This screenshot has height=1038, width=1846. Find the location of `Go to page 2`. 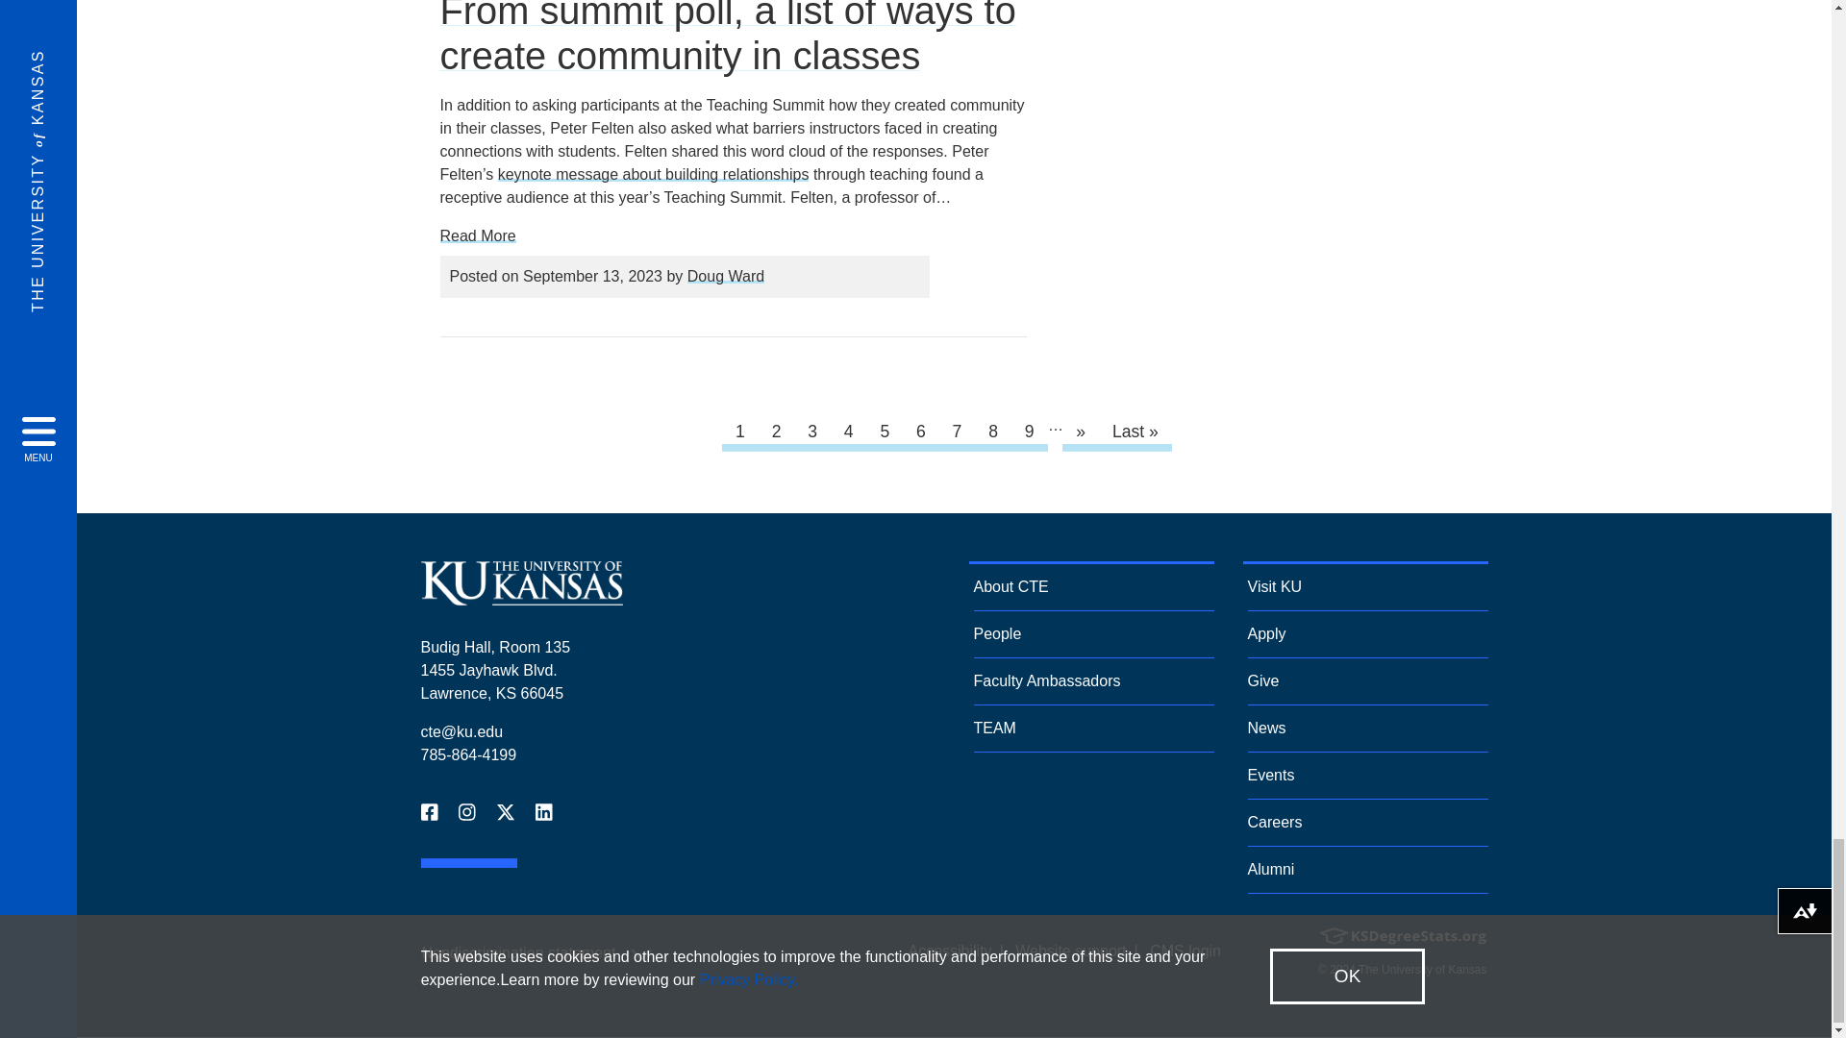

Go to page 2 is located at coordinates (776, 432).